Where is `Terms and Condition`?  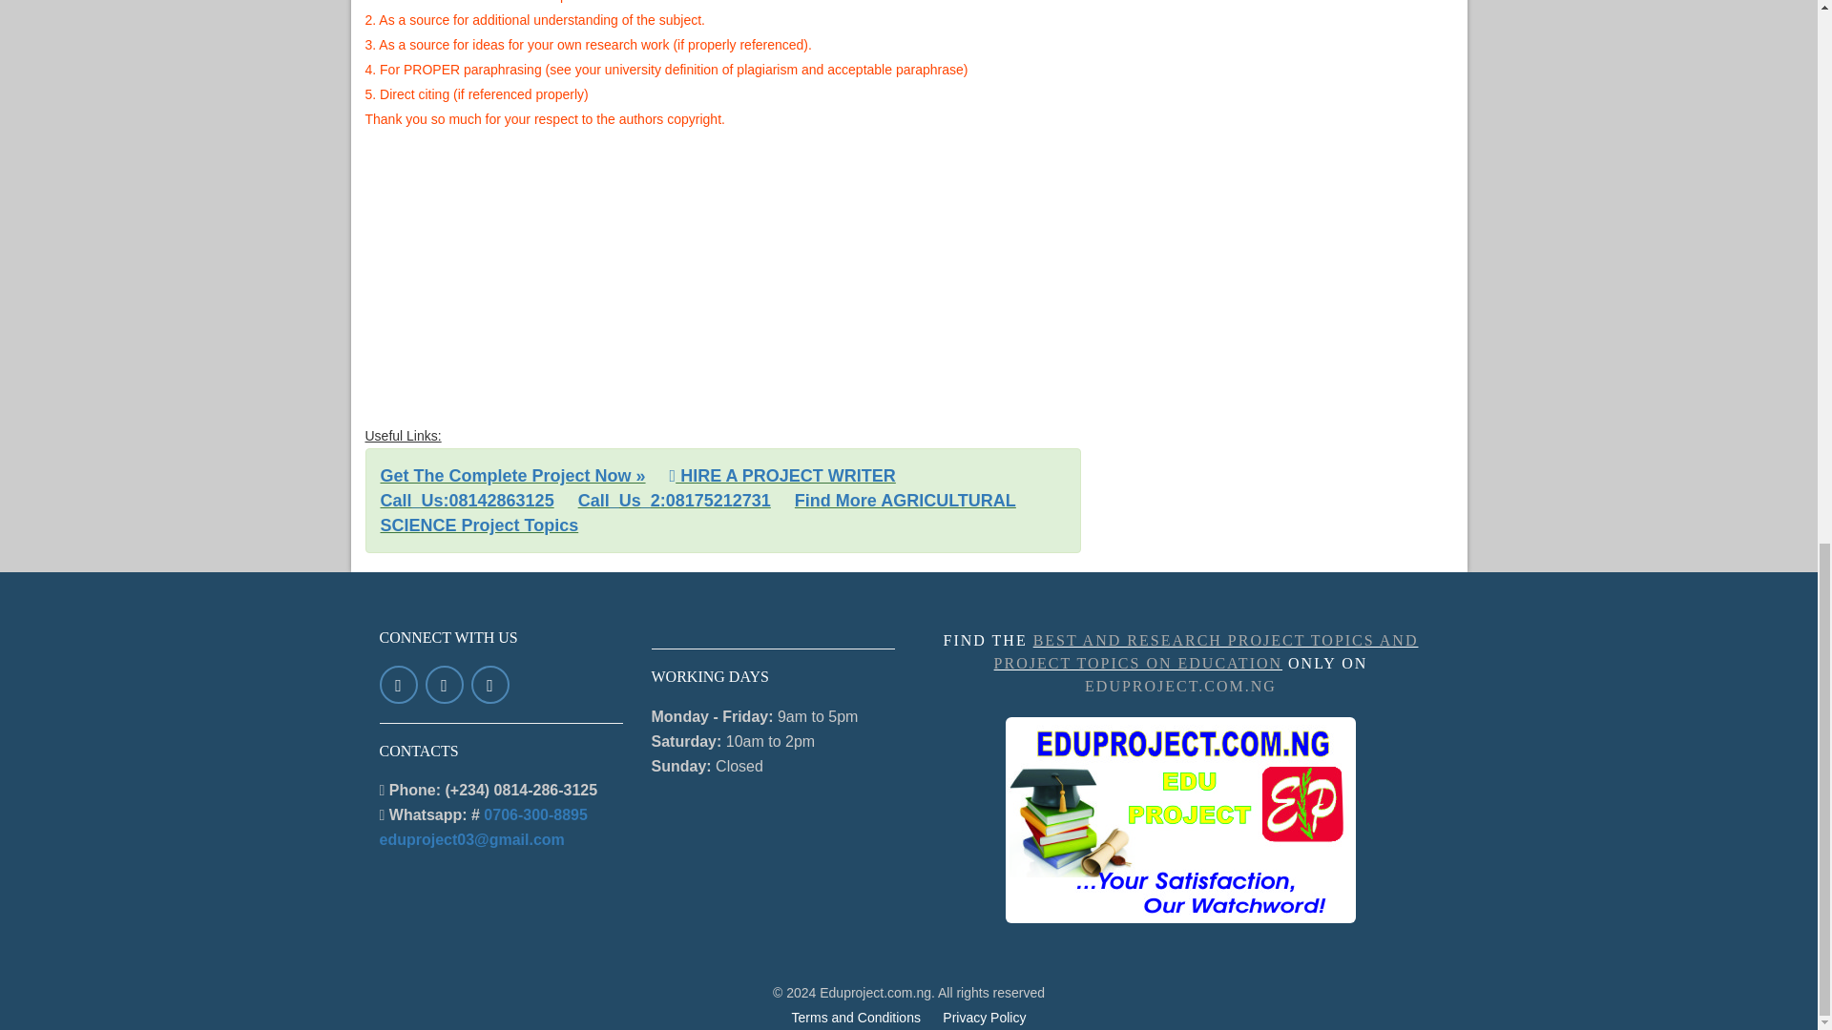 Terms and Condition is located at coordinates (856, 1017).